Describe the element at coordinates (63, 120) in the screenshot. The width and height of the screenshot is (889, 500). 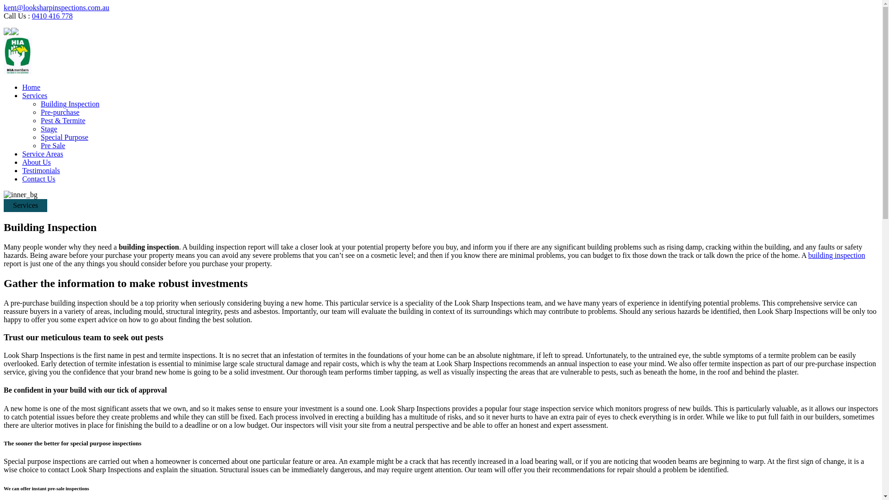
I see `Pest & Termite` at that location.